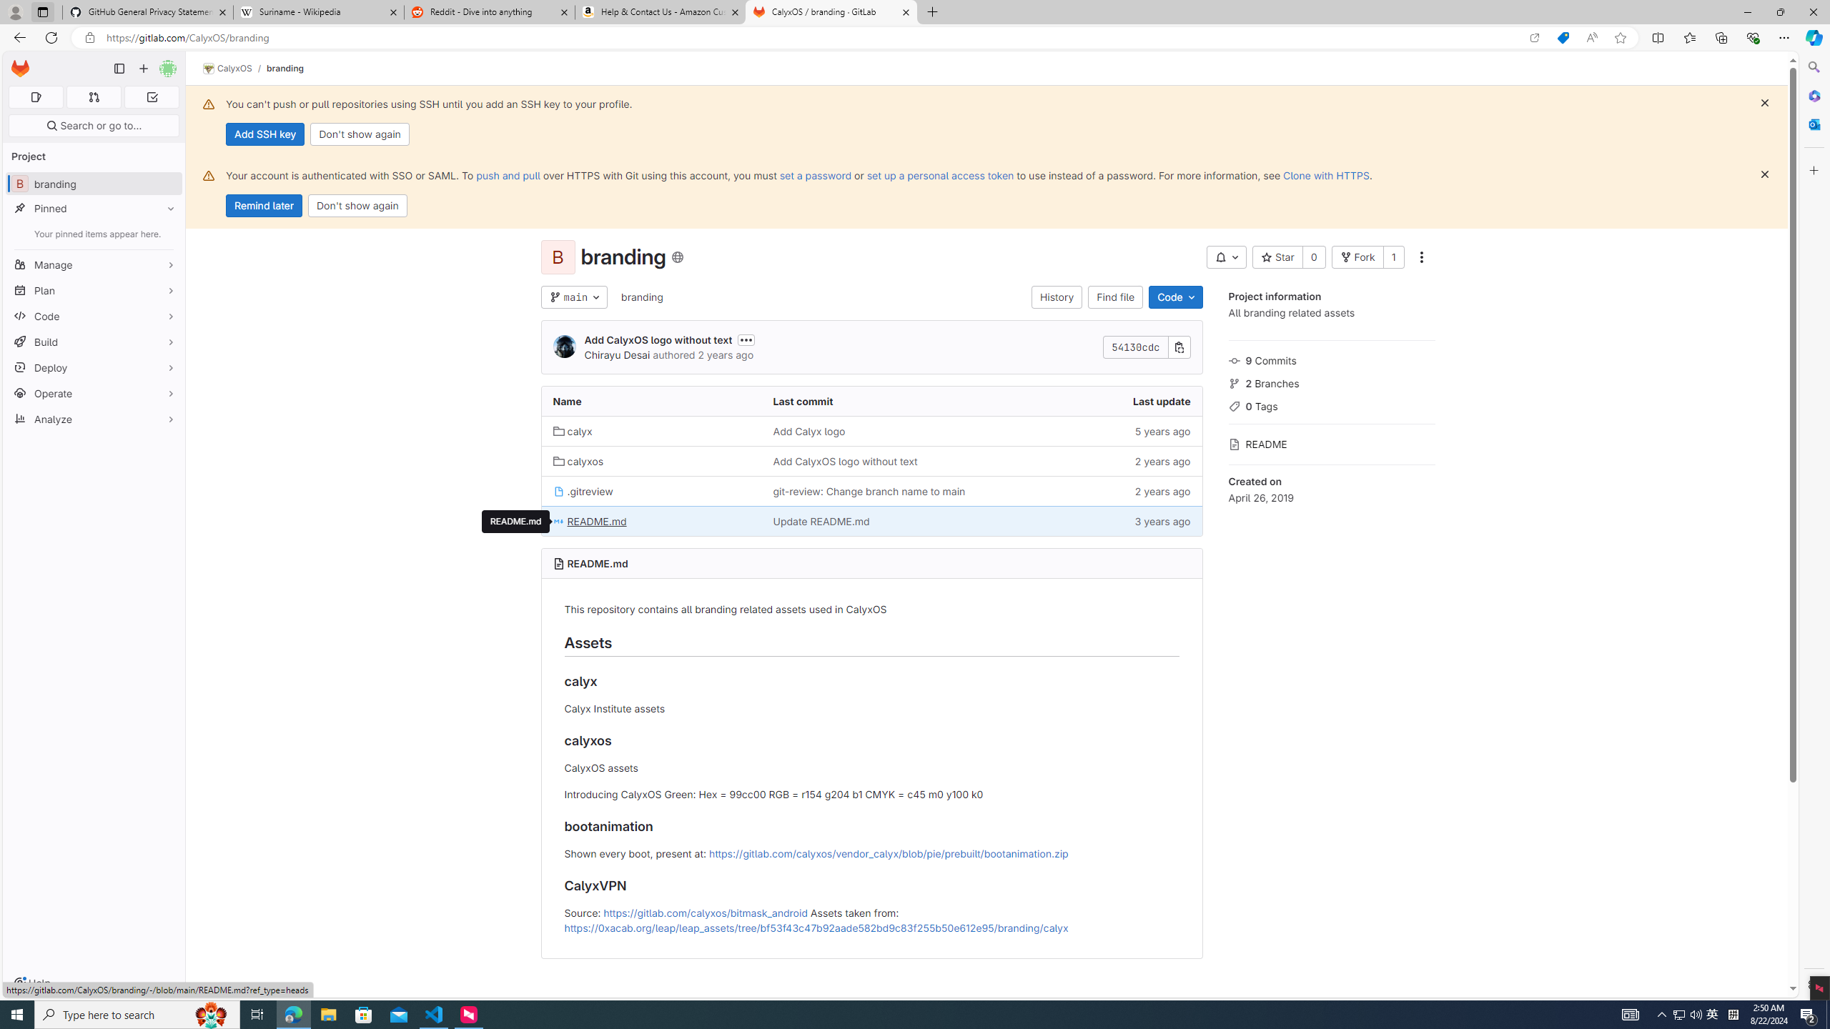  Describe the element at coordinates (651, 460) in the screenshot. I see `calyxos` at that location.